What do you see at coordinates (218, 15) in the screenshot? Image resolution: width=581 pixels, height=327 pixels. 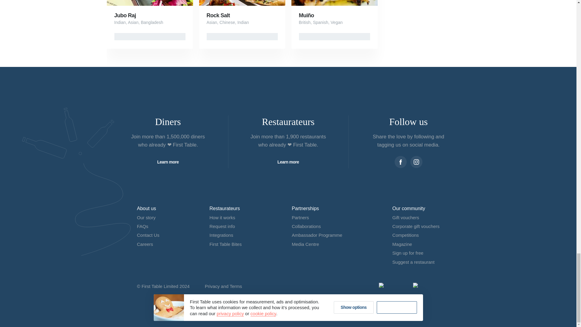 I see `Rock Salt` at bounding box center [218, 15].